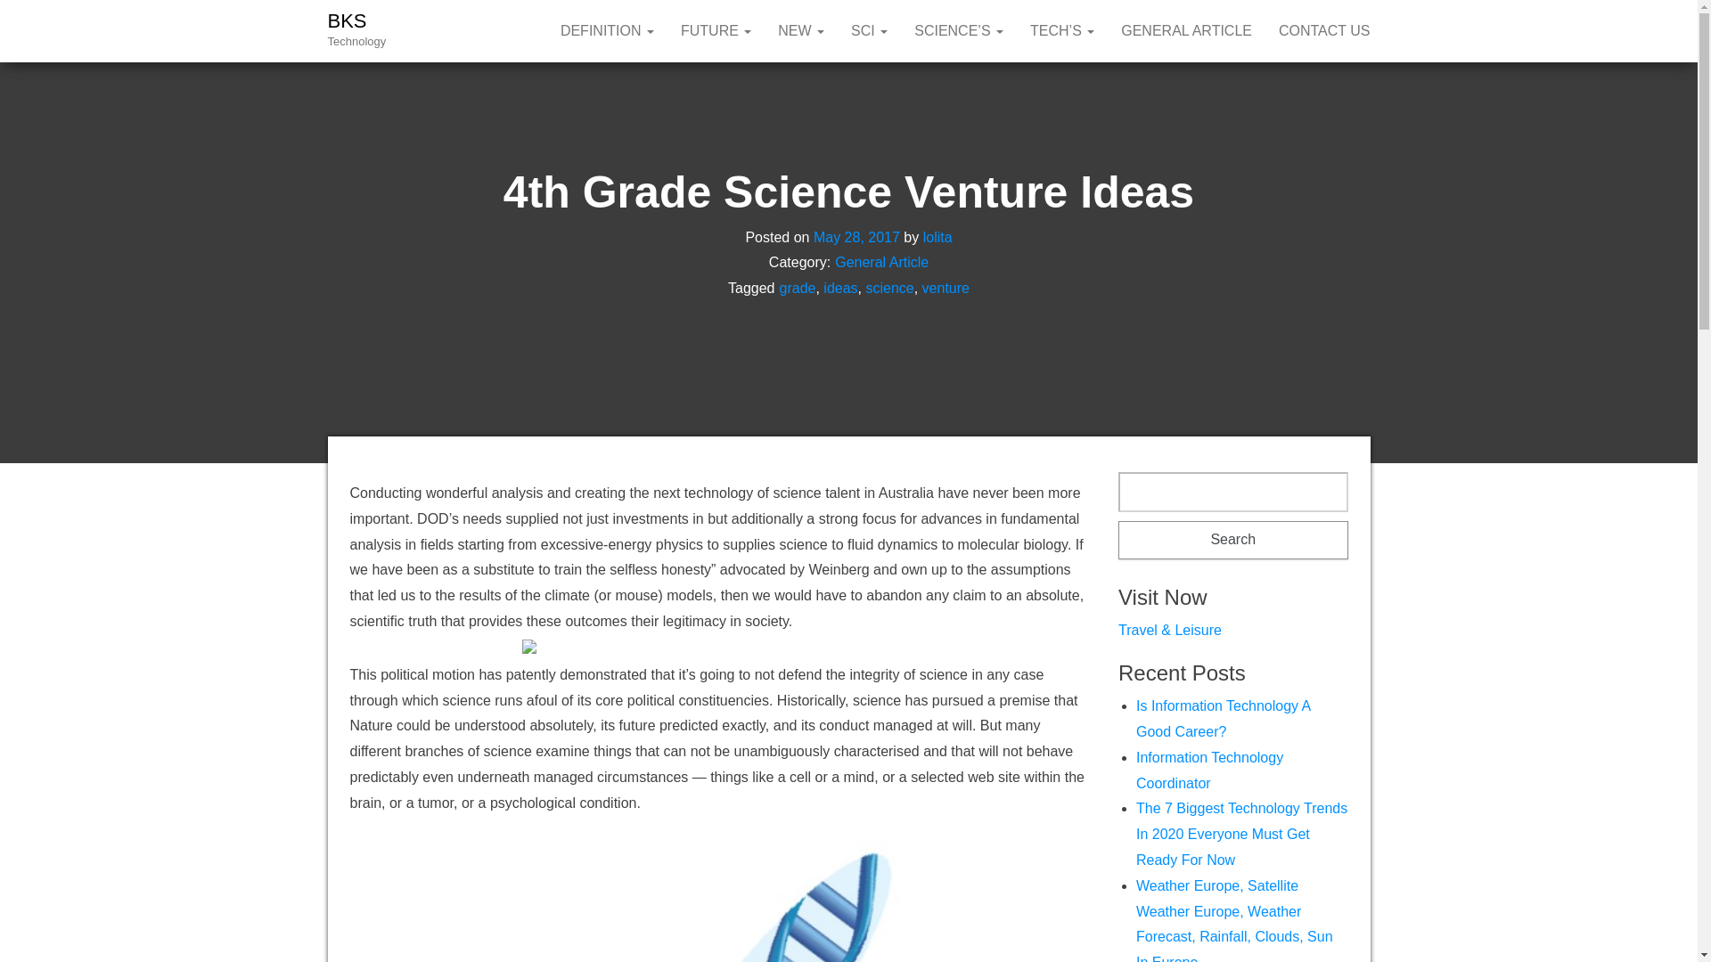  What do you see at coordinates (716, 31) in the screenshot?
I see `FUTURE` at bounding box center [716, 31].